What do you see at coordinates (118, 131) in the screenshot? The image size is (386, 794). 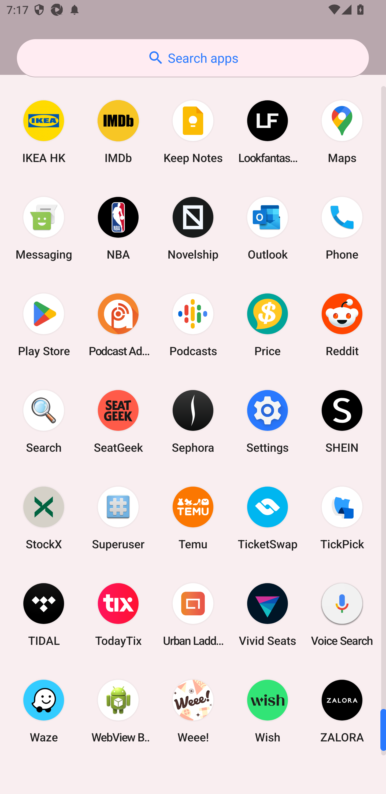 I see `IMDb` at bounding box center [118, 131].